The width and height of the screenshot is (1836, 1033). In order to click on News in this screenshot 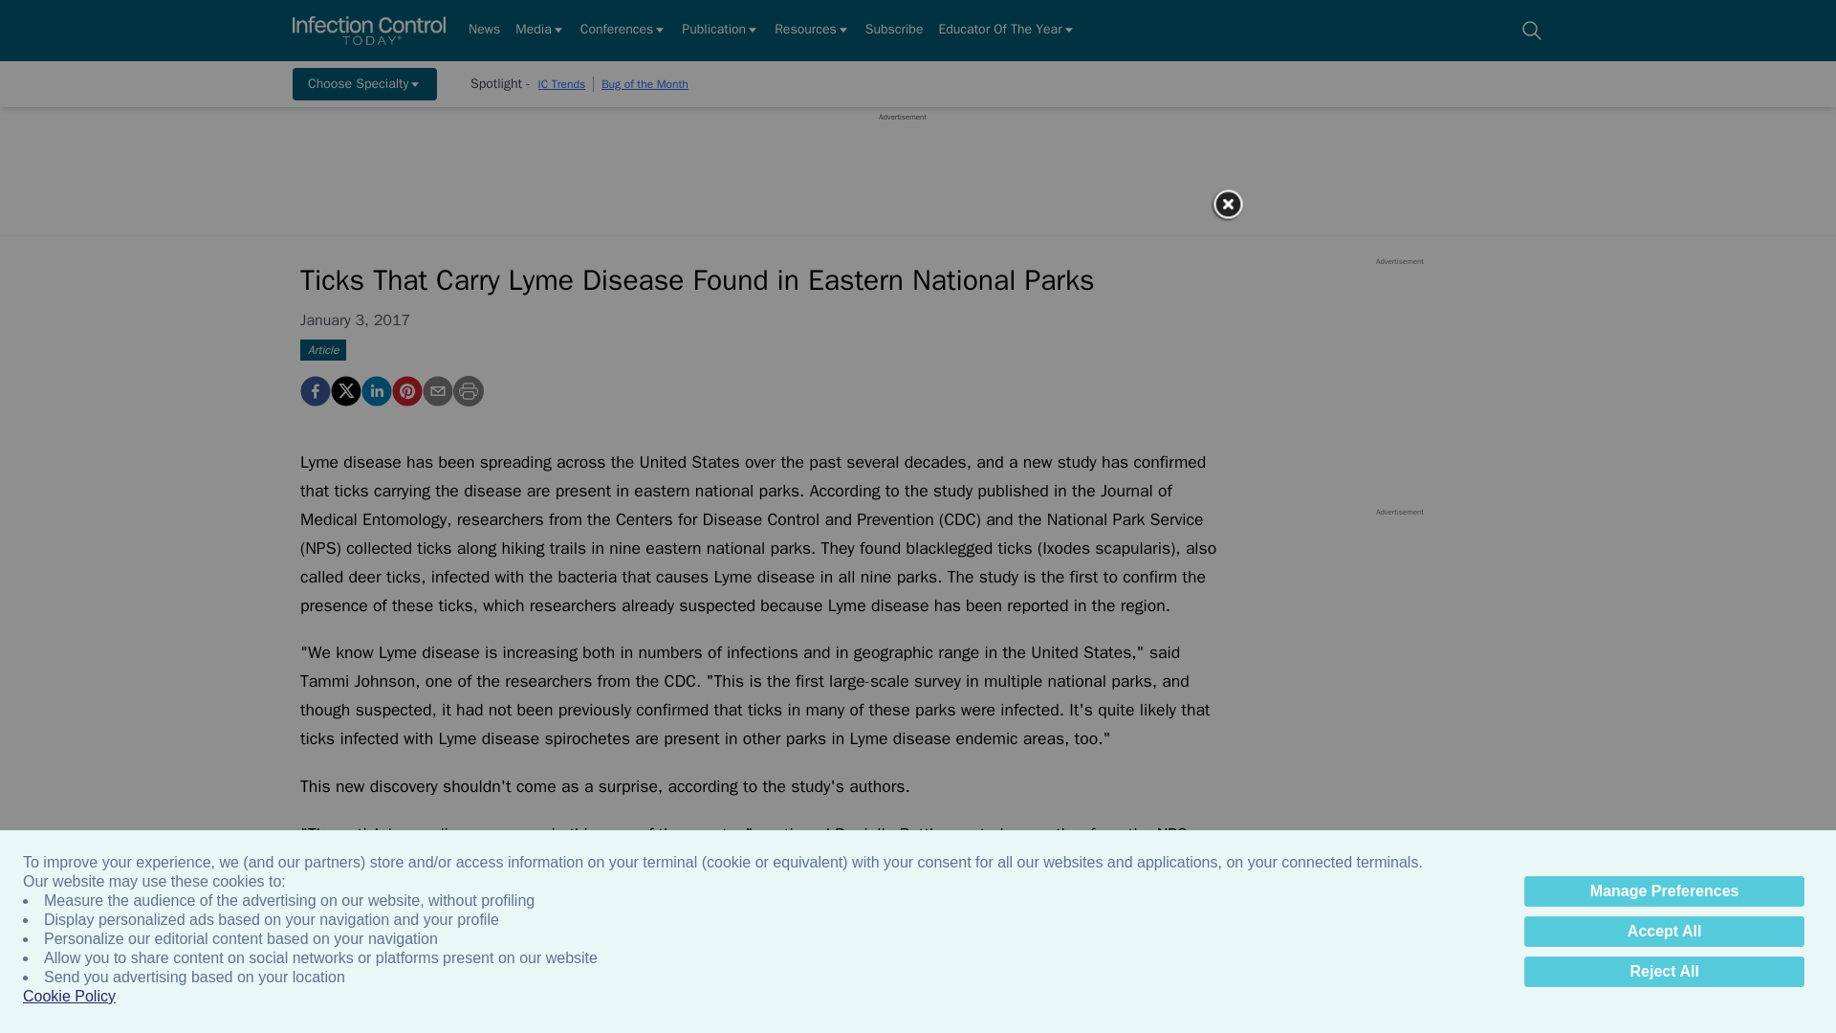, I will do `click(484, 31)`.